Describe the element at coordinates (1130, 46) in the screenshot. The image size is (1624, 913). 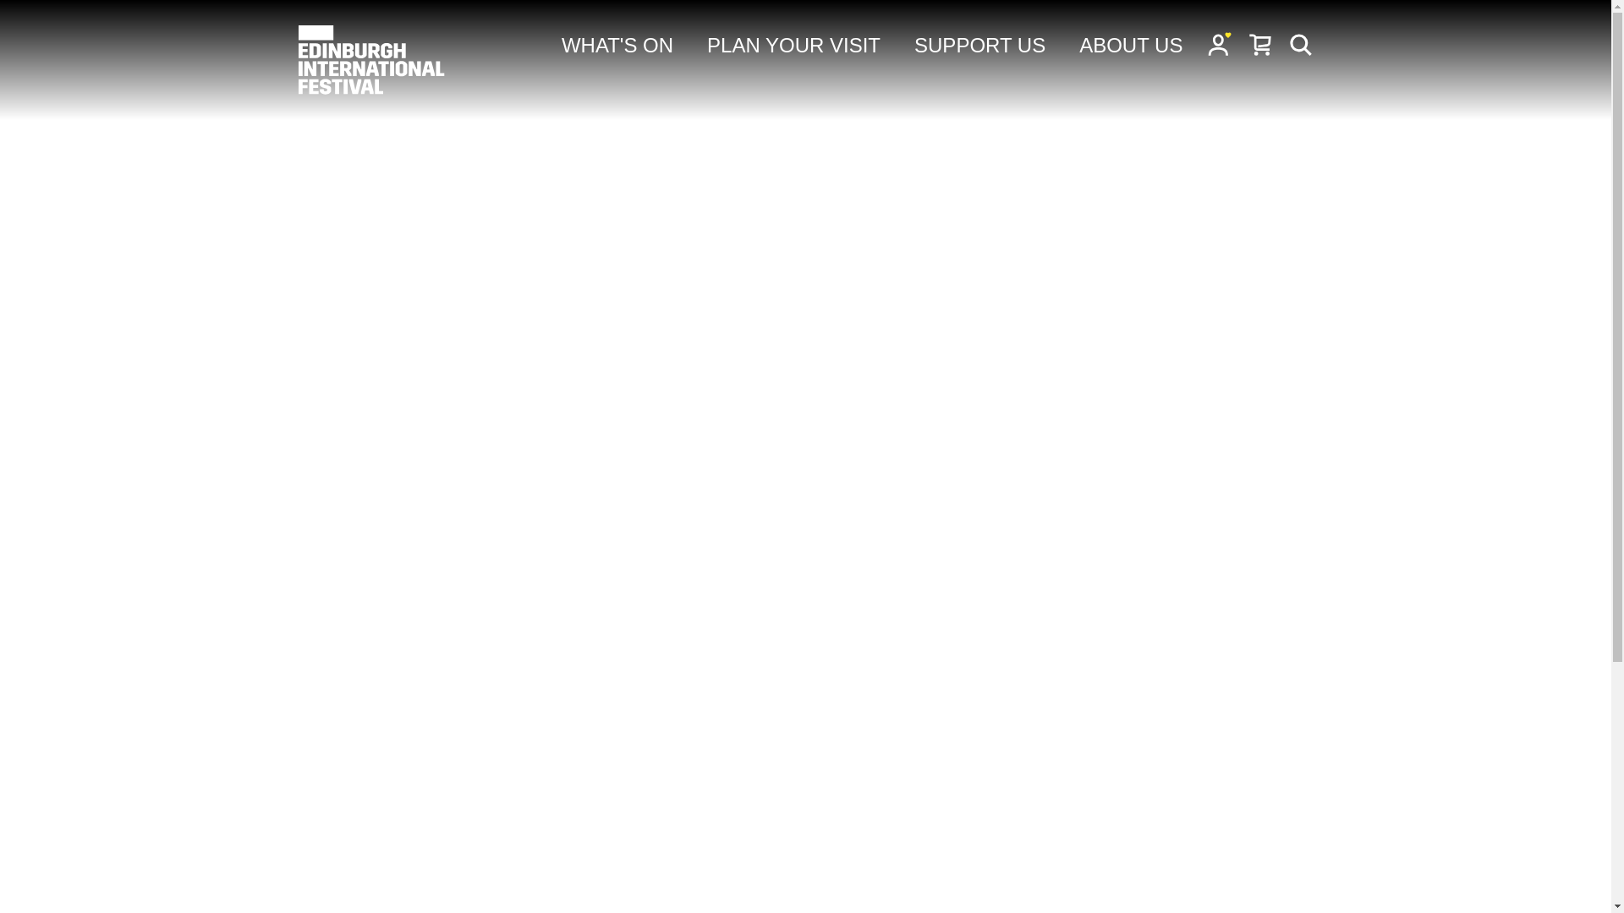
I see `ABOUT US` at that location.